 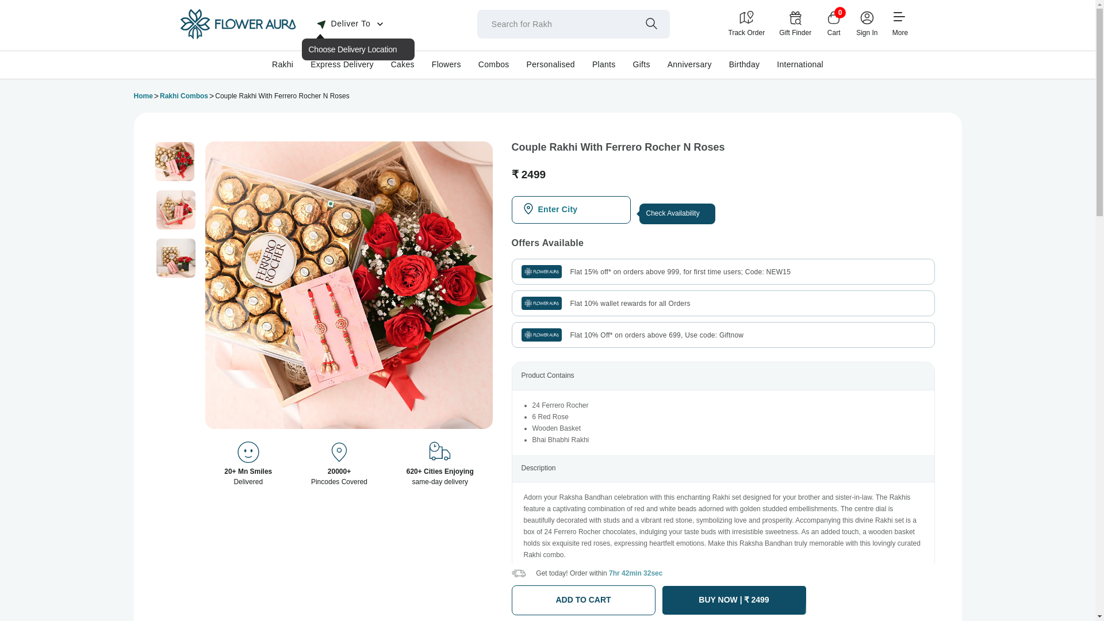 What do you see at coordinates (248, 453) in the screenshot?
I see `Delivered` at bounding box center [248, 453].